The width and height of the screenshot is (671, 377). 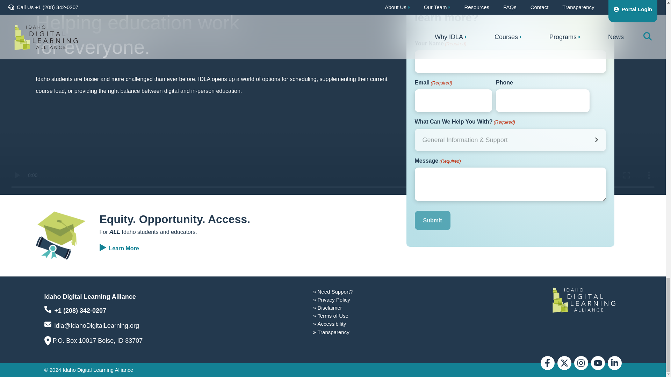 What do you see at coordinates (432, 220) in the screenshot?
I see `Submit` at bounding box center [432, 220].